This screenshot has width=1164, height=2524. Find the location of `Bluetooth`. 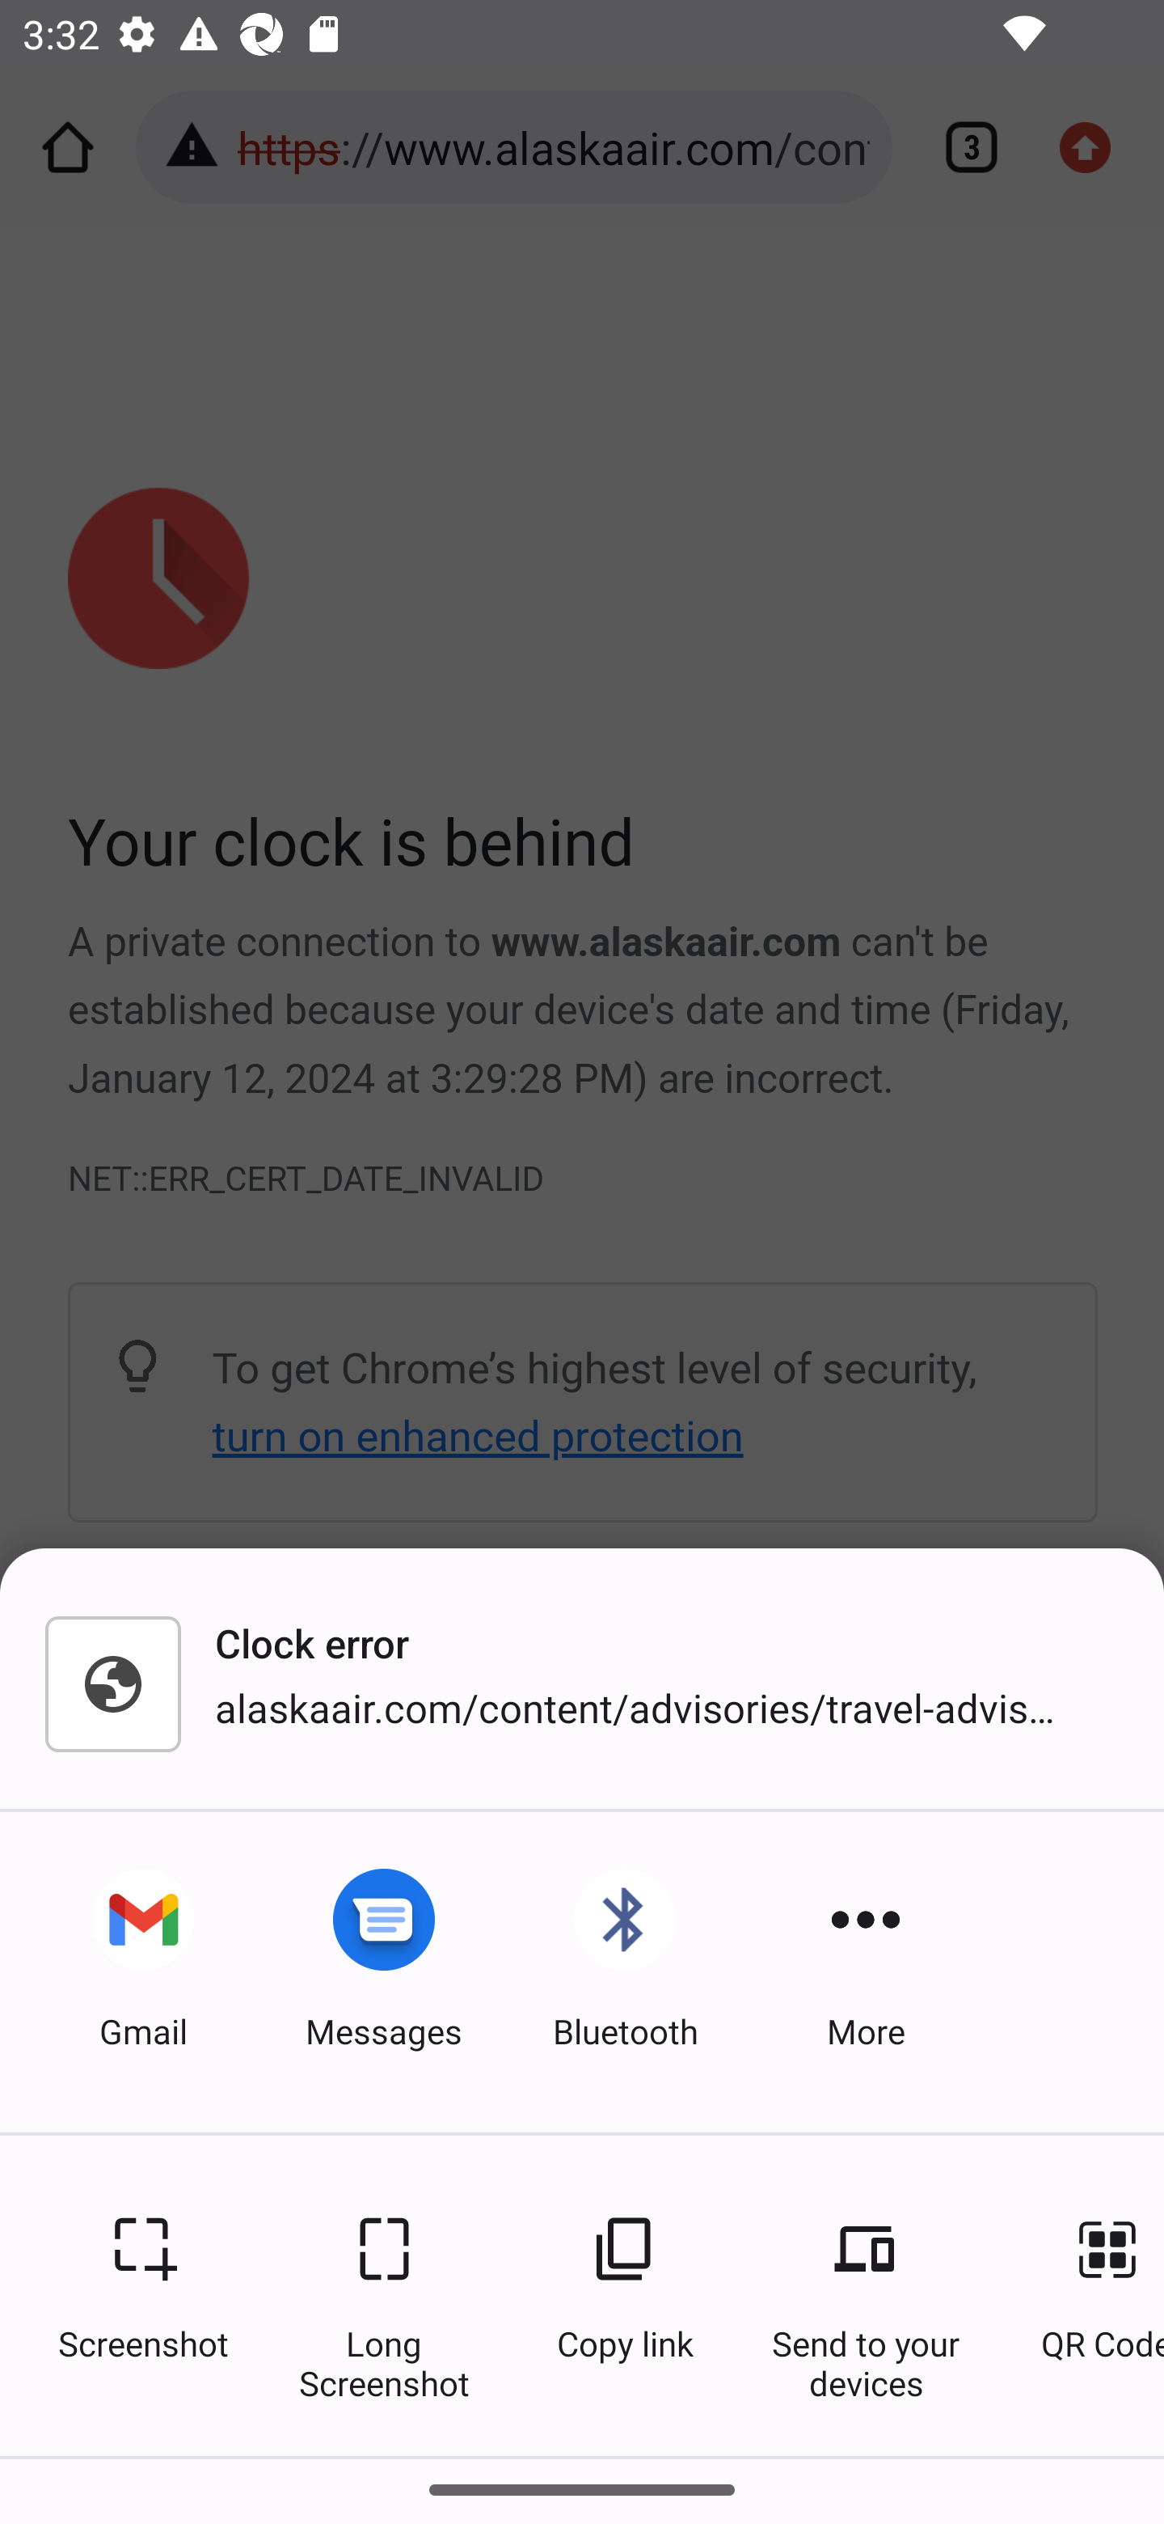

Bluetooth is located at coordinates (625, 1972).